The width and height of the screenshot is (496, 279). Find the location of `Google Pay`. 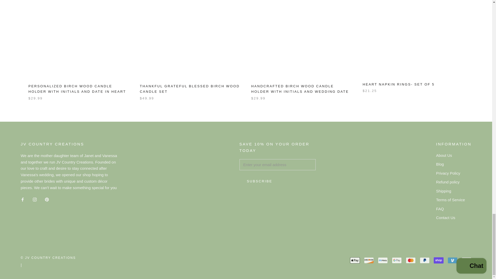

Google Pay is located at coordinates (397, 260).